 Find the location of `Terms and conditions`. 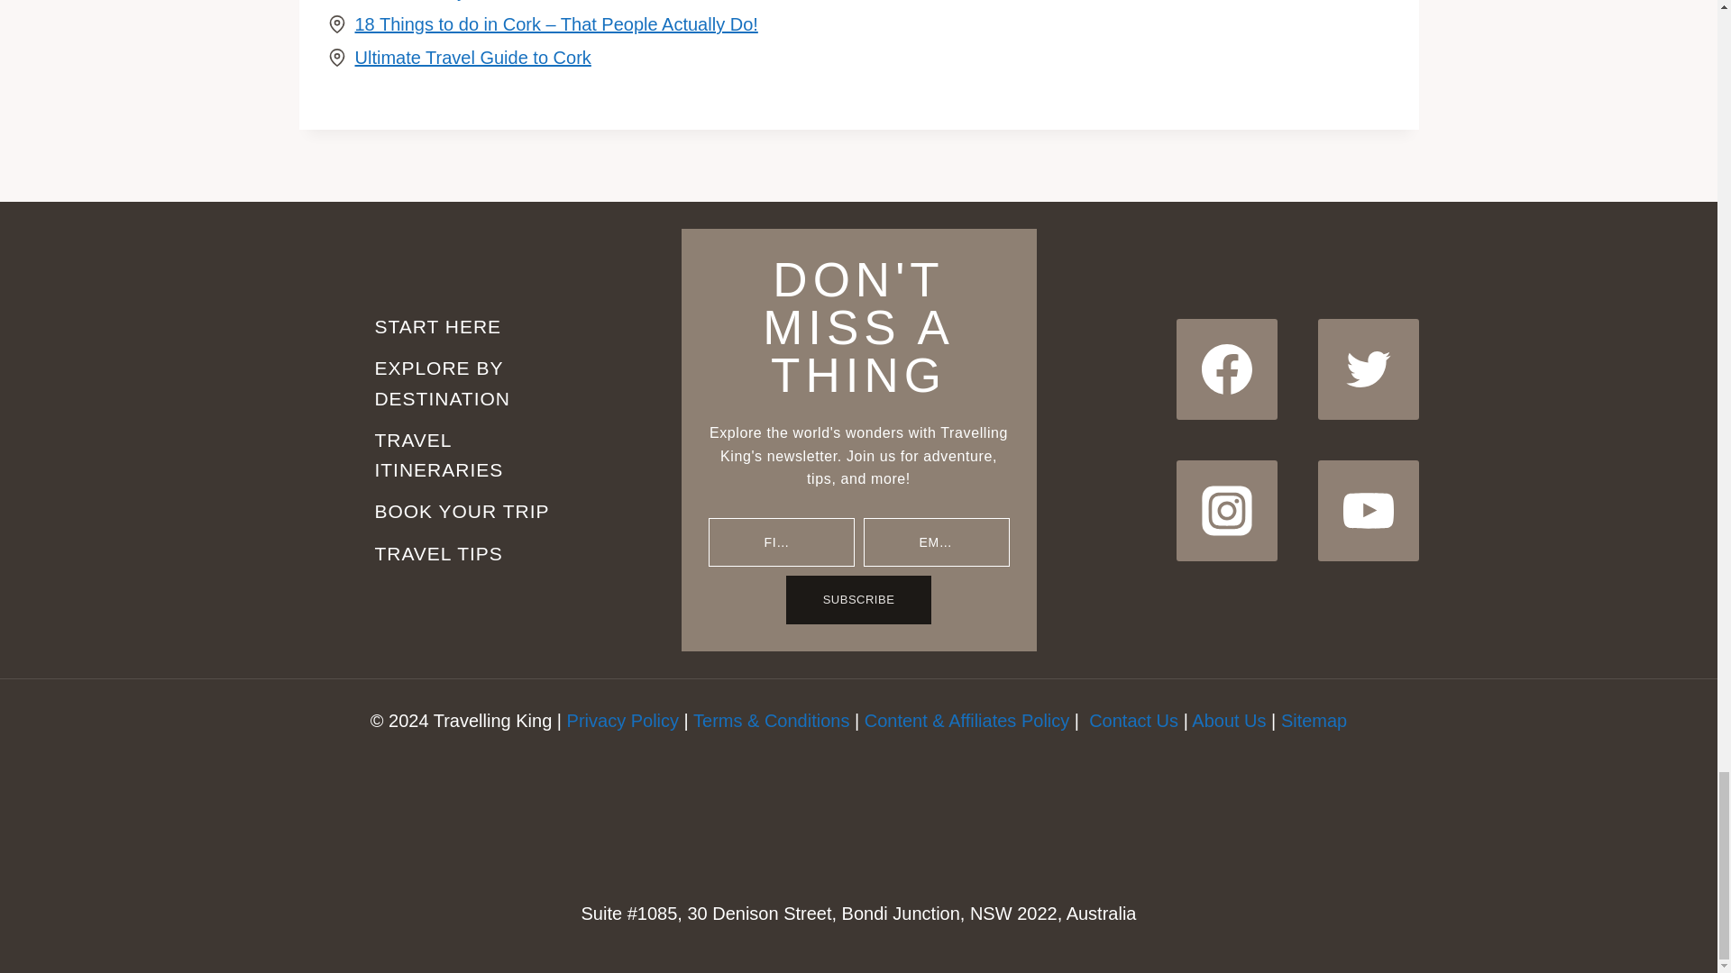

Terms and conditions is located at coordinates (772, 721).